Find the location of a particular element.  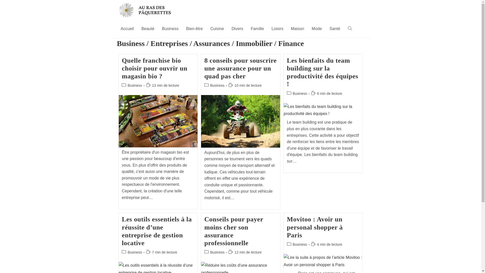

Loisirs is located at coordinates (277, 29).